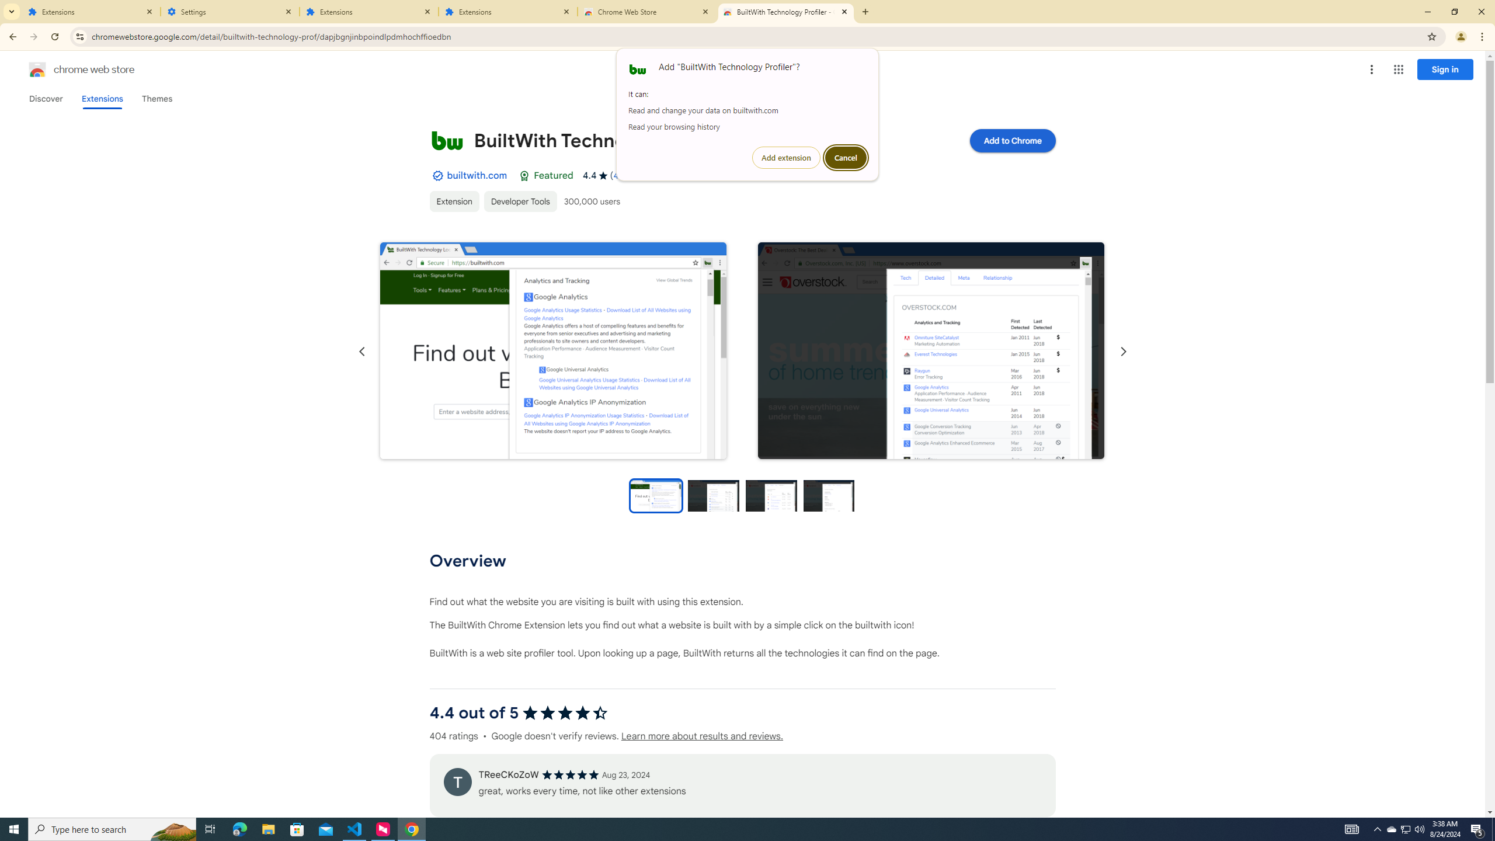 This screenshot has width=1495, height=841. What do you see at coordinates (570, 774) in the screenshot?
I see `5 out of 5 stars` at bounding box center [570, 774].